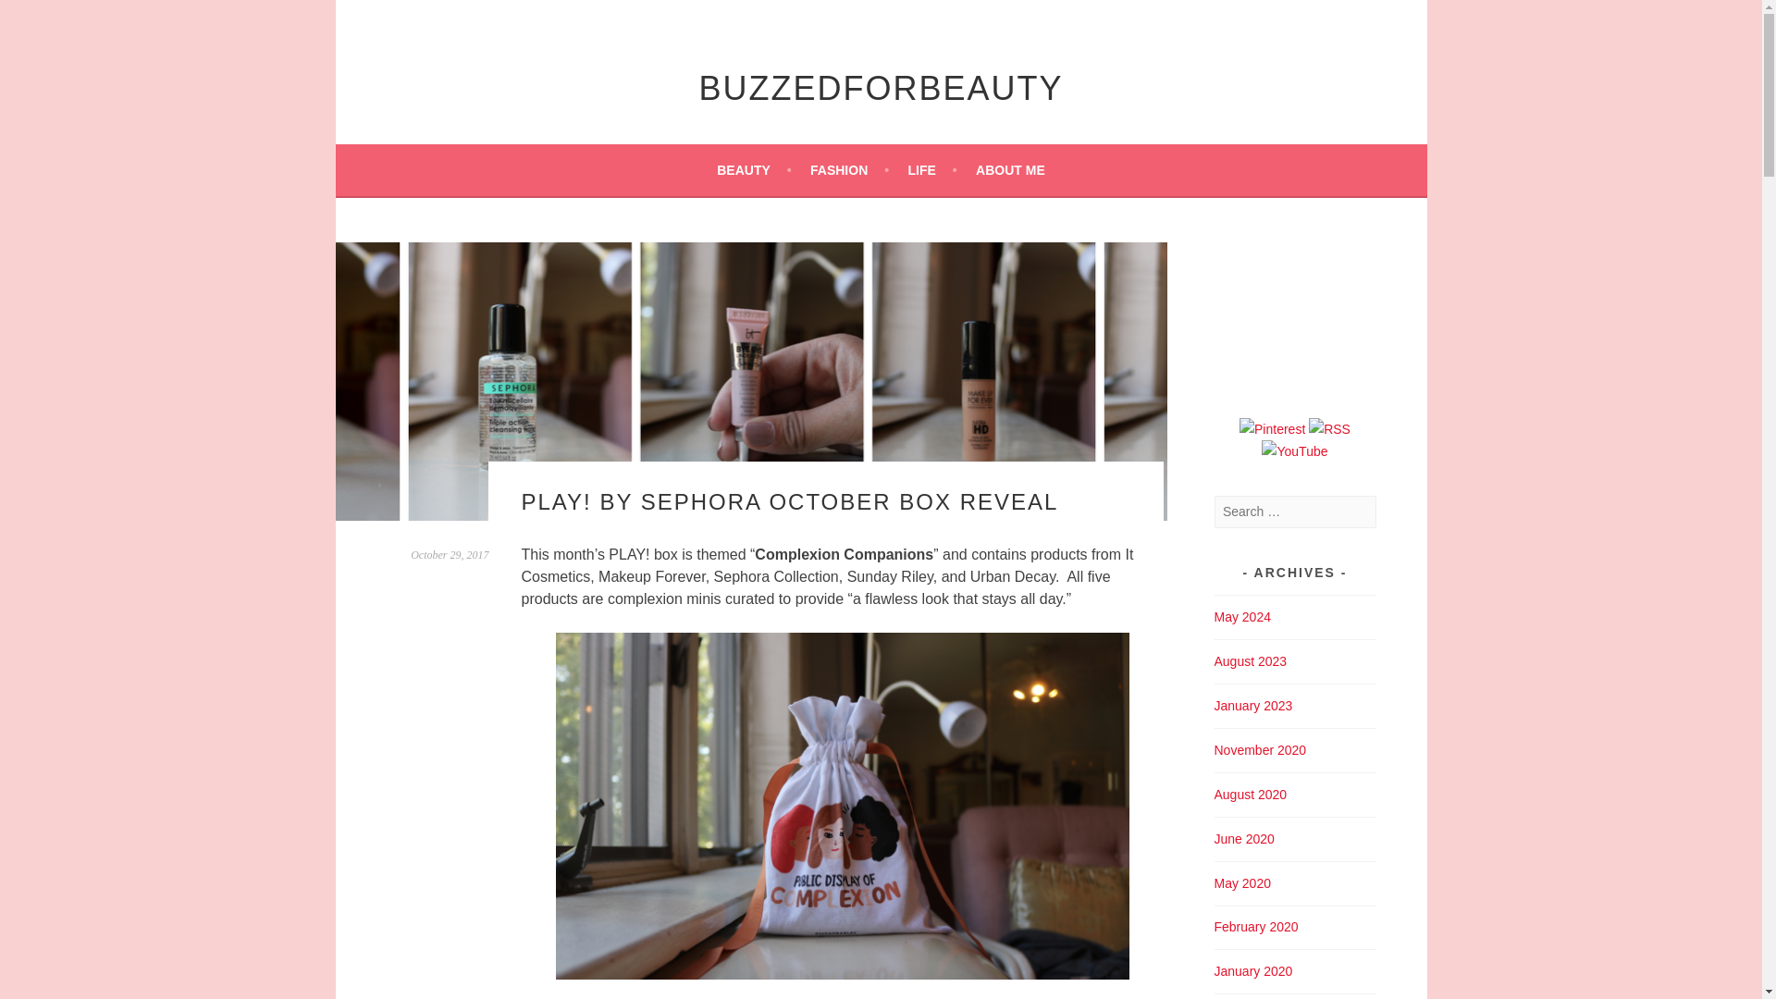  I want to click on BEAUTY, so click(753, 169).